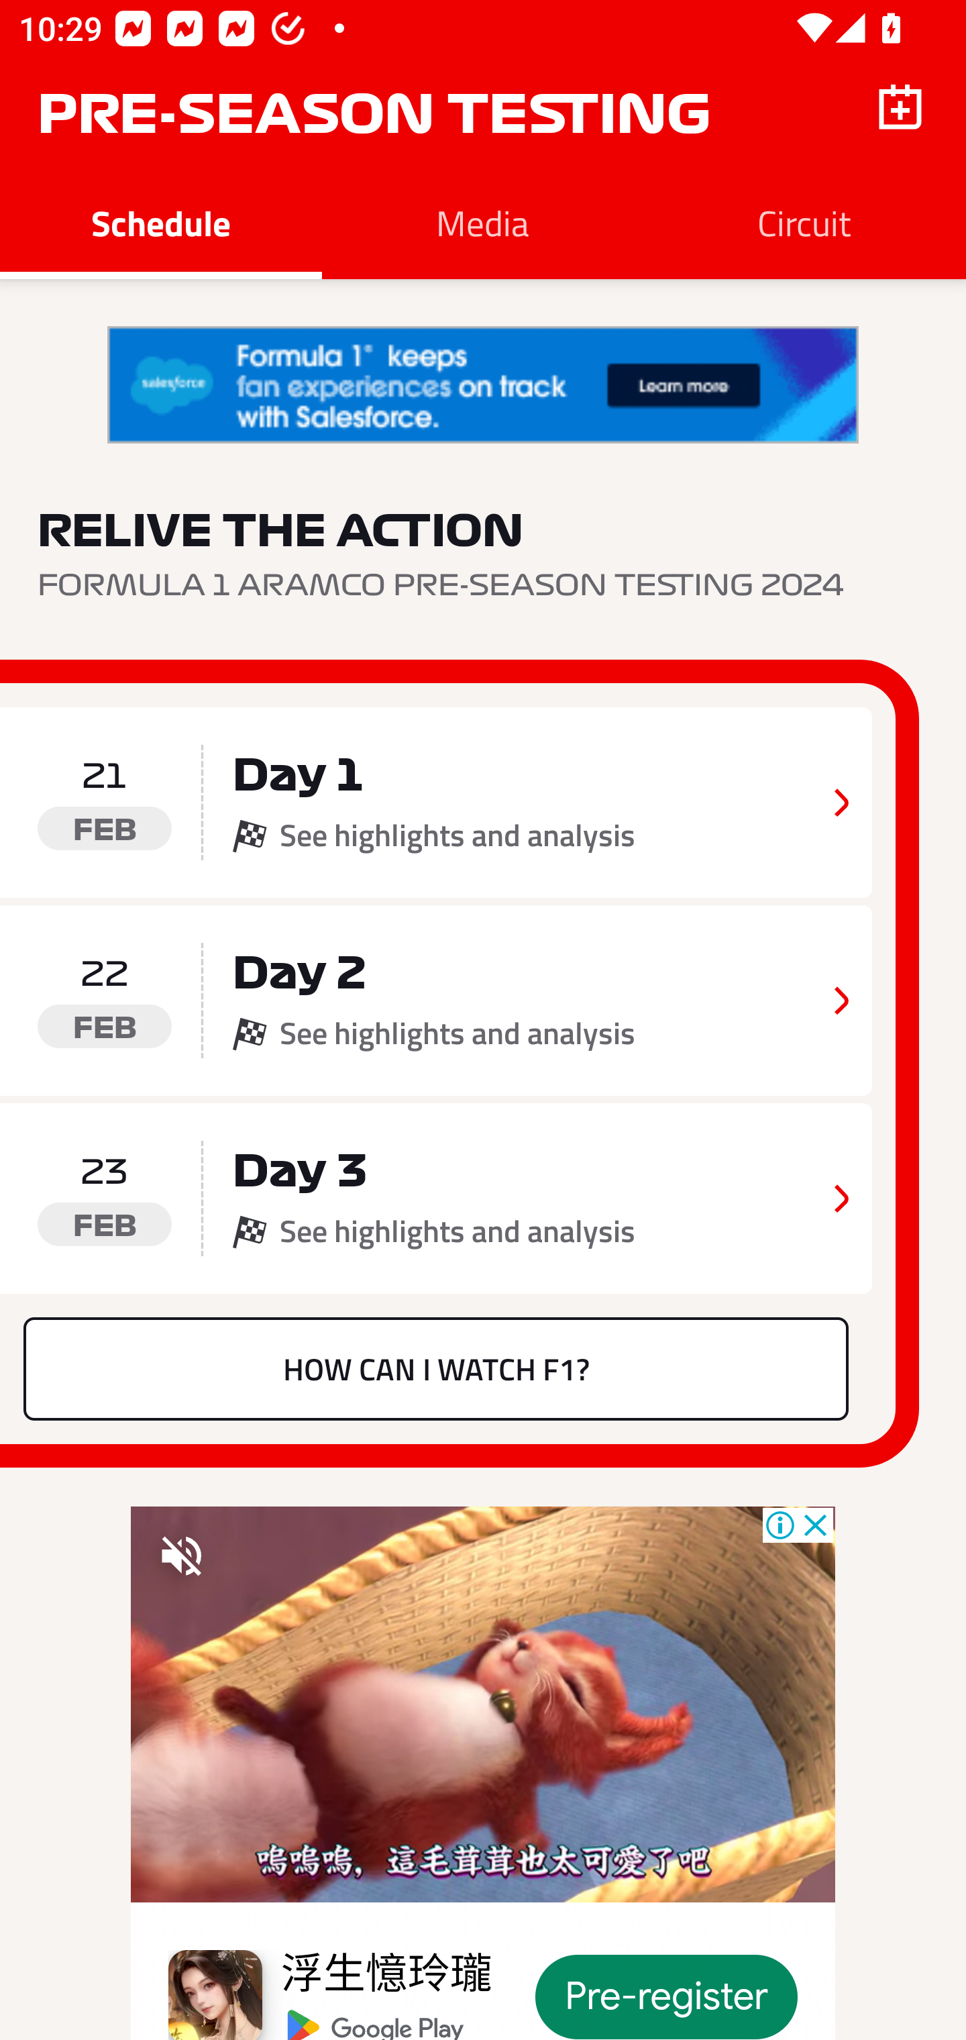 The image size is (966, 2040). Describe the element at coordinates (483, 385) in the screenshot. I see `Advertisement` at that location.